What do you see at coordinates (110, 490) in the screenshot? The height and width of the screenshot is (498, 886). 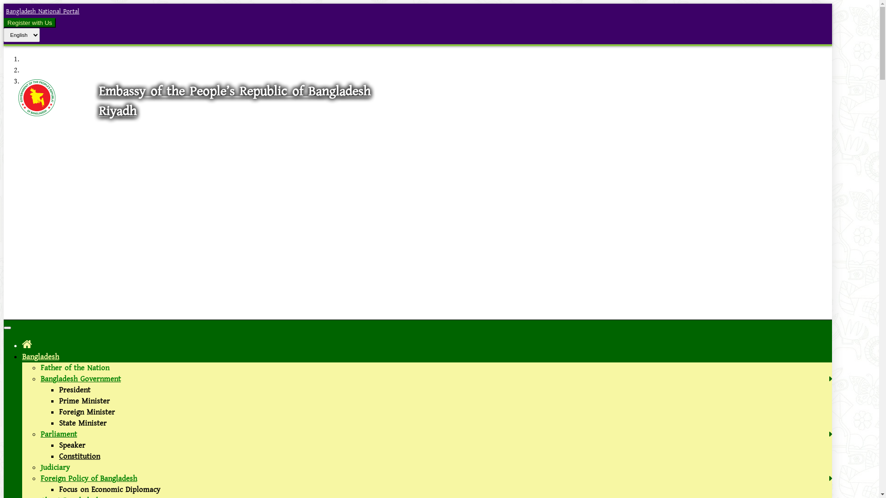 I see `Focus on Economic Diplomacy` at bounding box center [110, 490].